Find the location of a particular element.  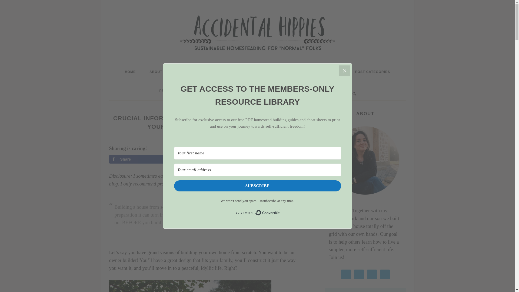

Share is located at coordinates (137, 159).